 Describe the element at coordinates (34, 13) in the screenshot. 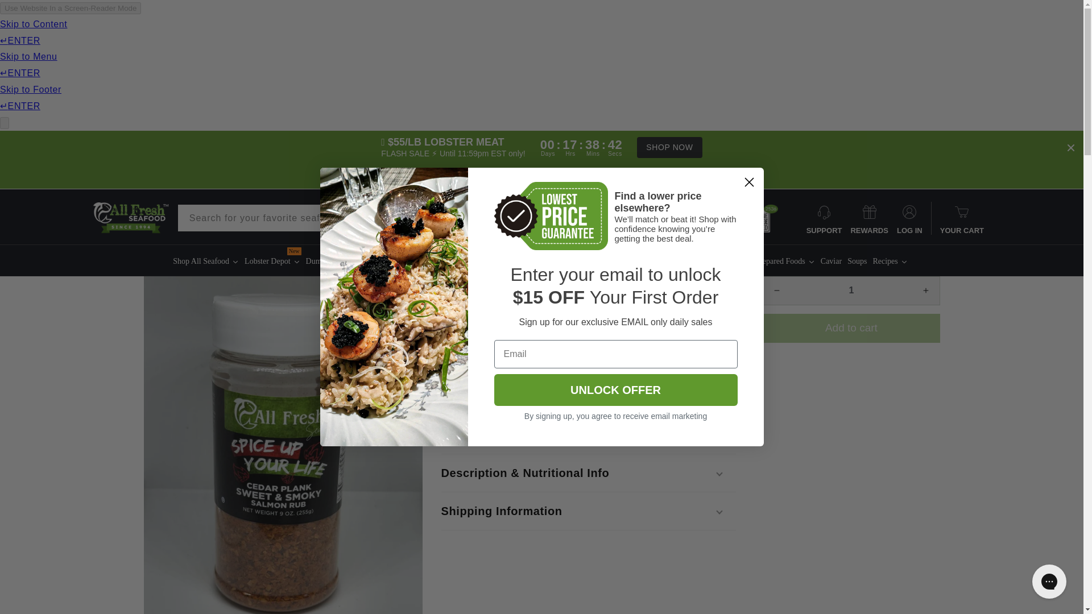

I see `Skip to content` at that location.